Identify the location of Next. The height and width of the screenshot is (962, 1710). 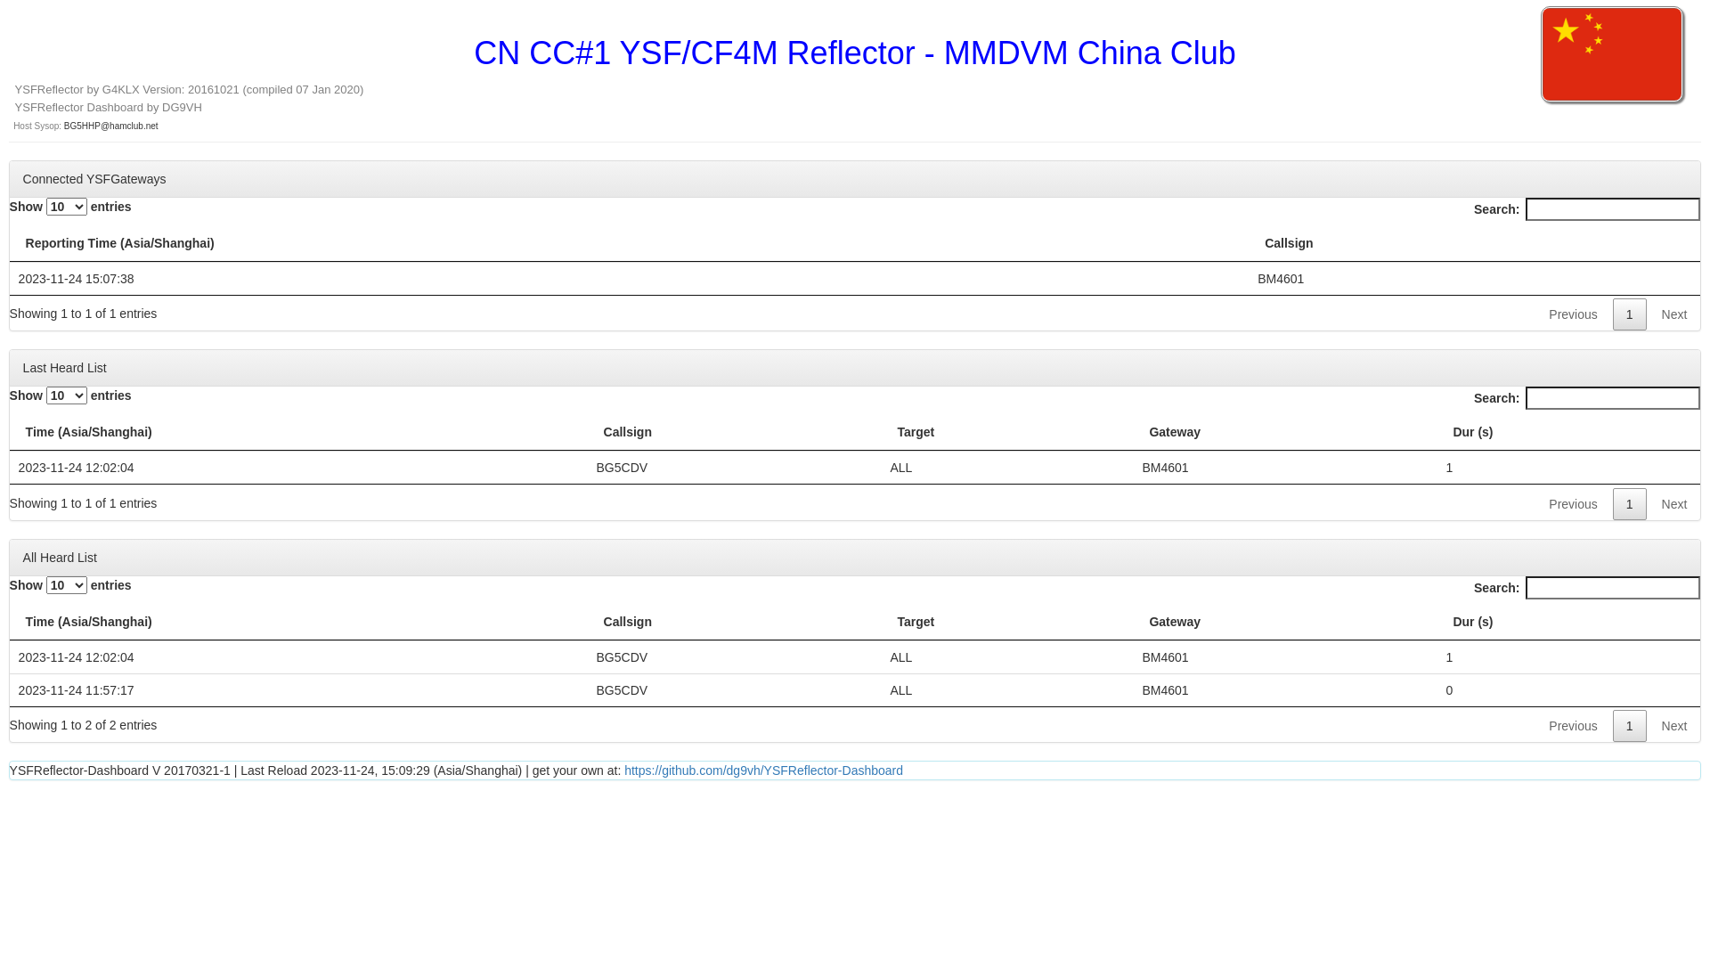
(1674, 726).